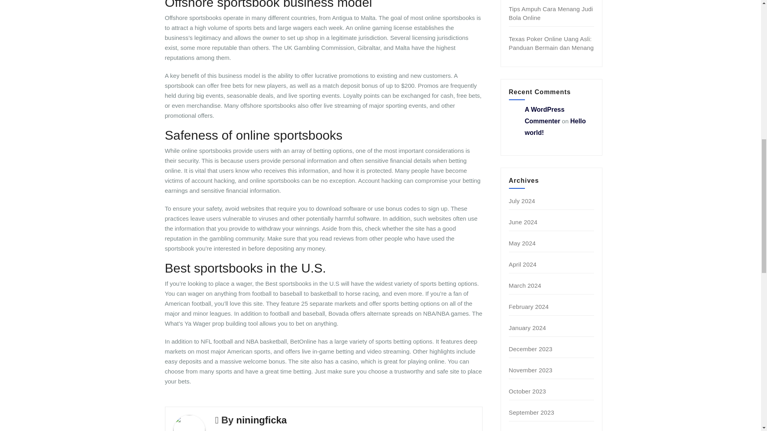  What do you see at coordinates (522, 200) in the screenshot?
I see `July 2024` at bounding box center [522, 200].